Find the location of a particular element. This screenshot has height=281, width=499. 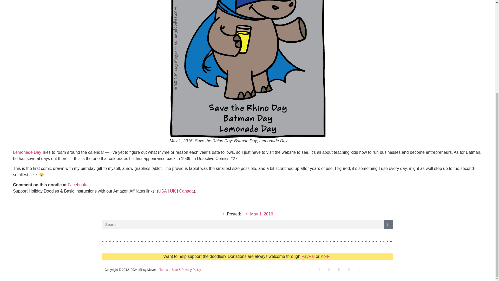

Canada is located at coordinates (186, 191).